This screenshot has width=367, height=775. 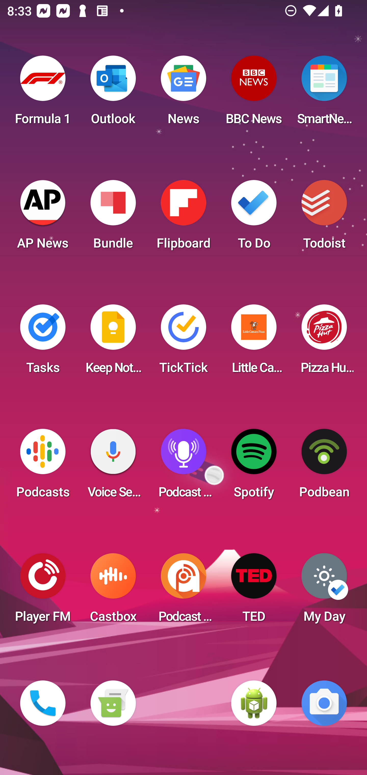 I want to click on Player FM, so click(x=43, y=591).